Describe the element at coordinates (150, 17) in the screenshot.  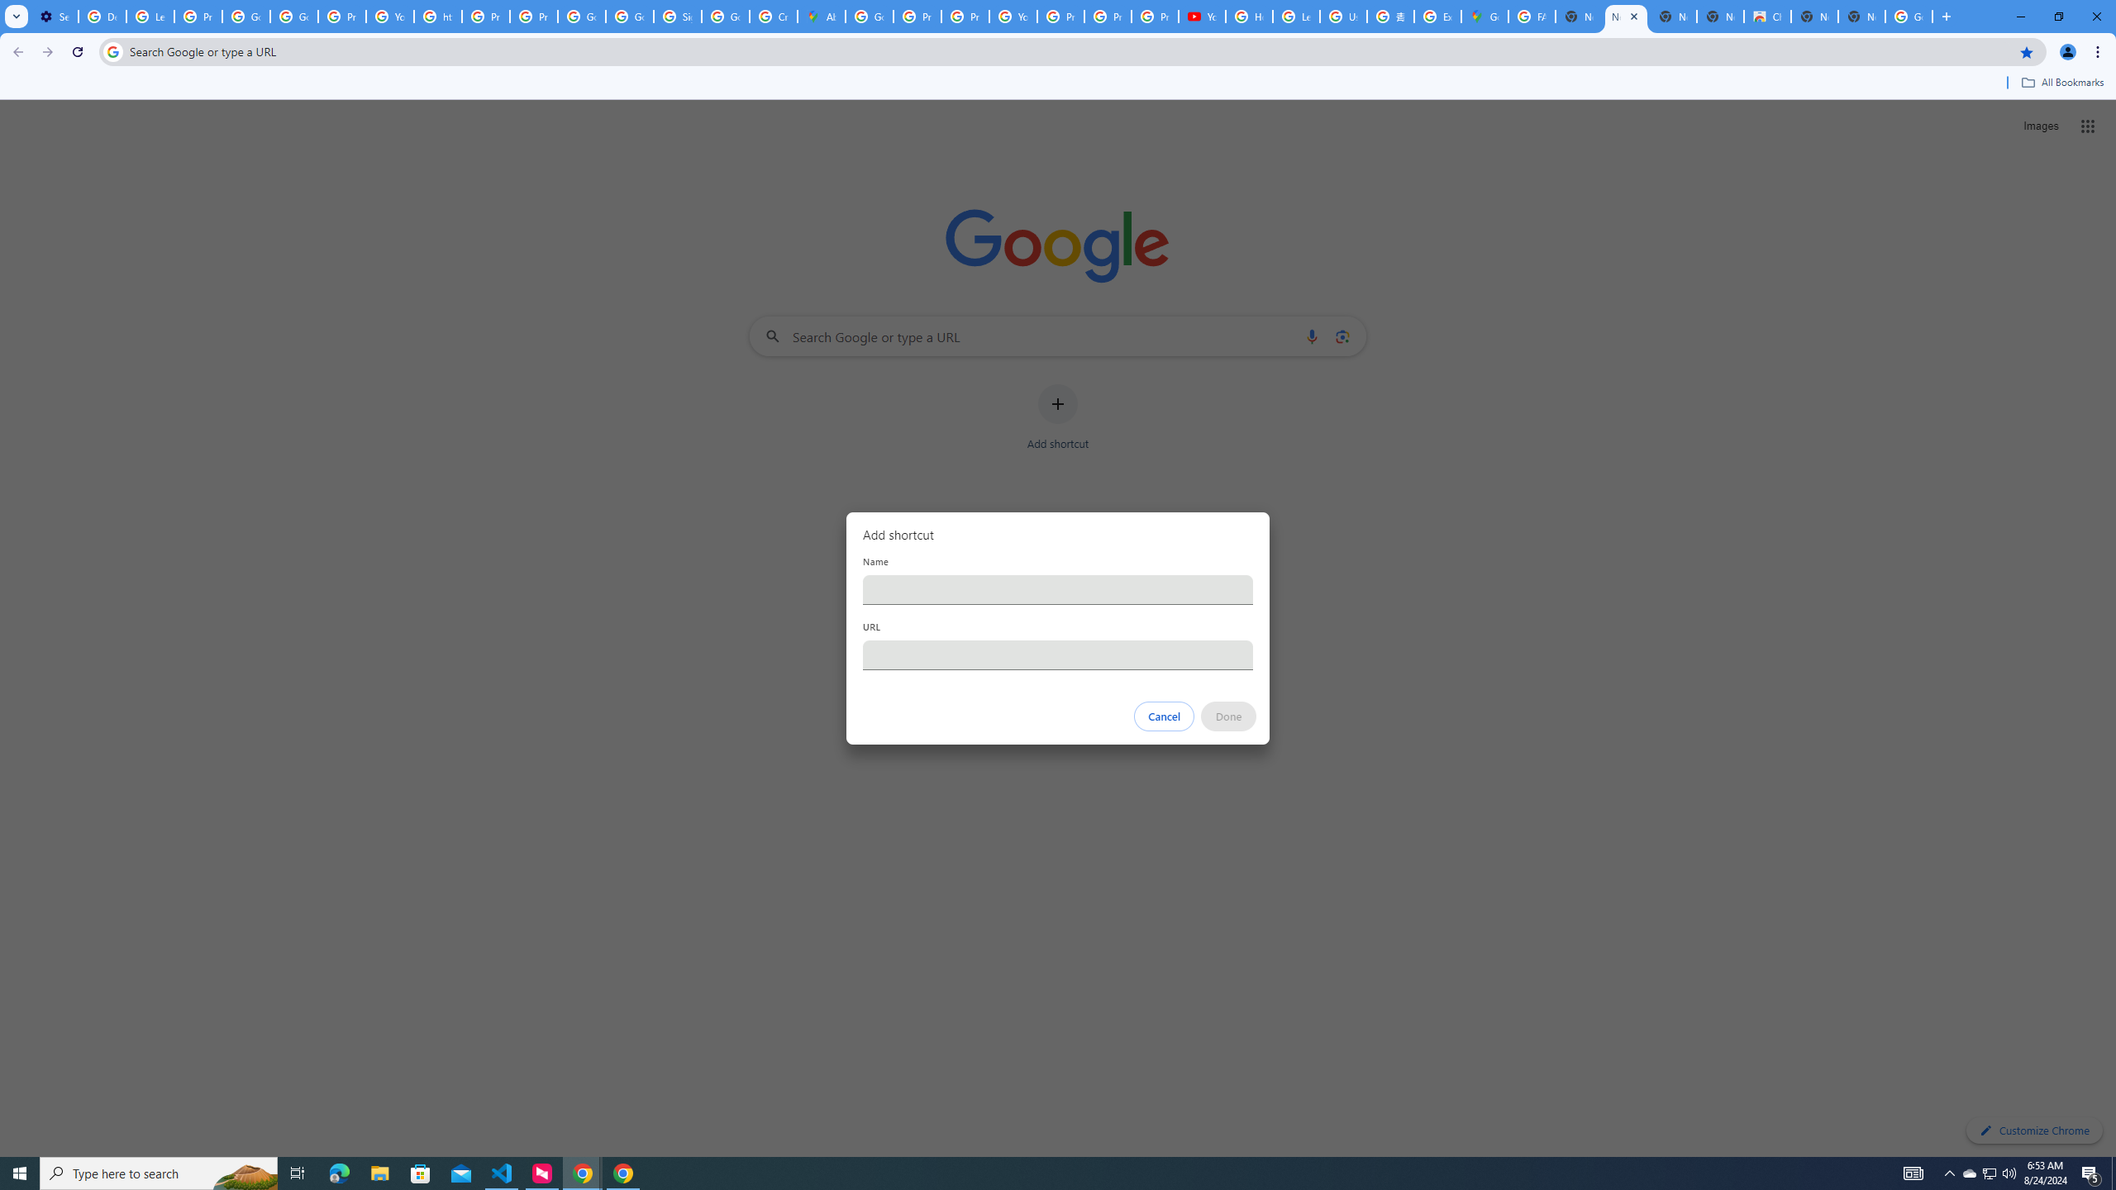
I see `Learn how to find your photos - Google Photos Help` at that location.